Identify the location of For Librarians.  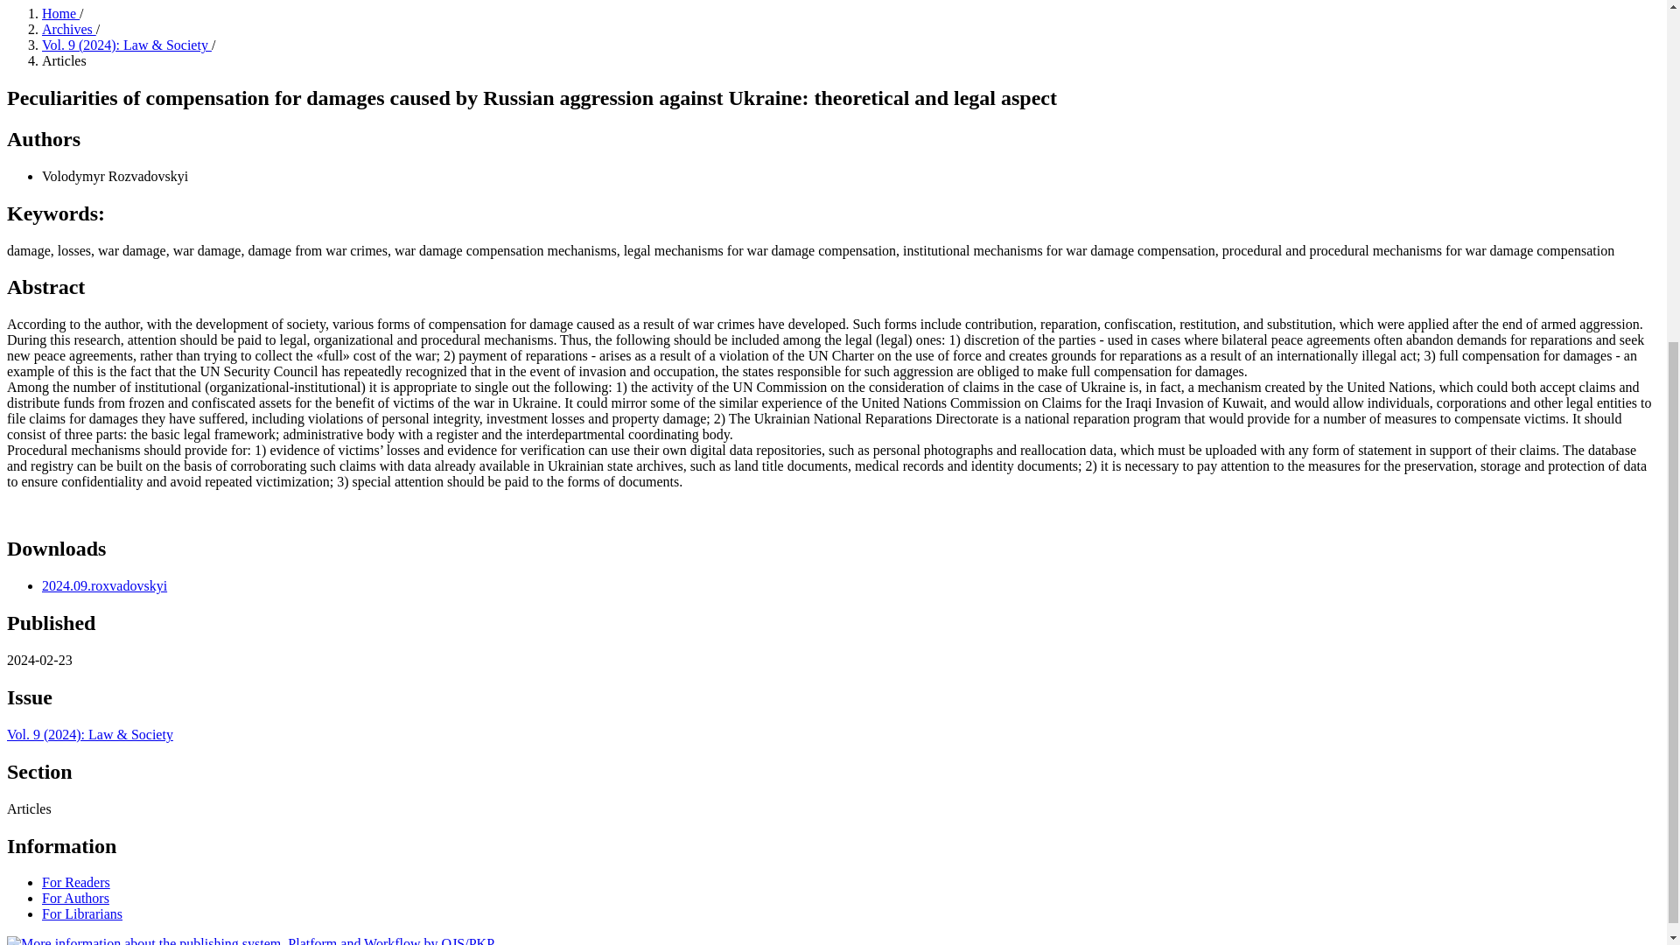
(82, 913).